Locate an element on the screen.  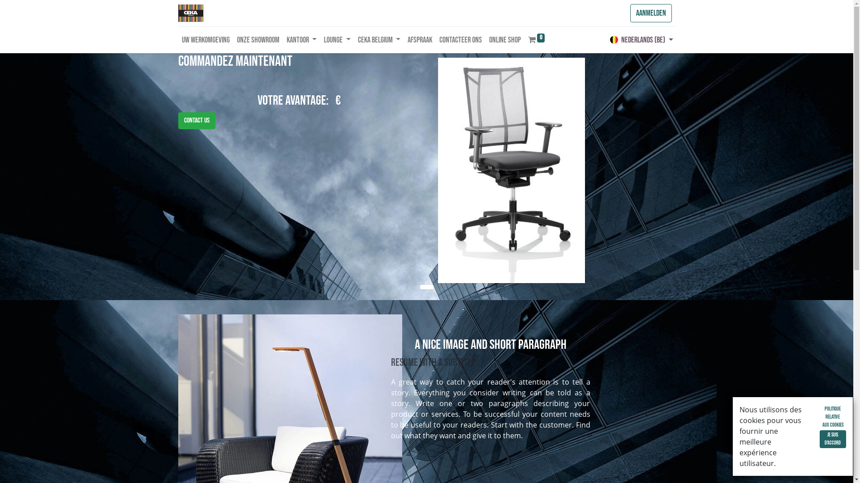
Nederlands (BE) is located at coordinates (641, 40).